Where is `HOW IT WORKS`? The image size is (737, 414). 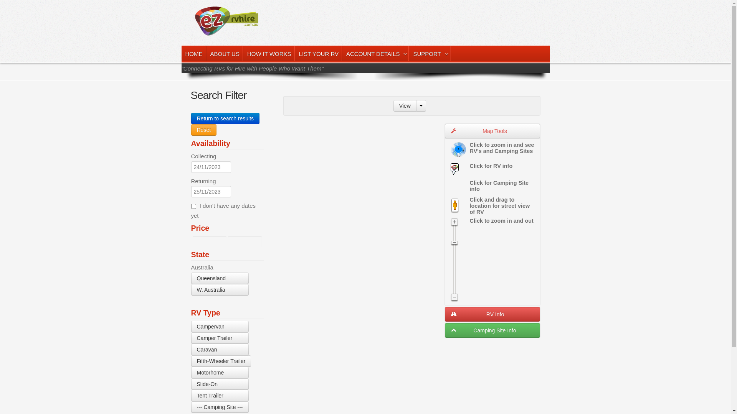
HOW IT WORKS is located at coordinates (269, 54).